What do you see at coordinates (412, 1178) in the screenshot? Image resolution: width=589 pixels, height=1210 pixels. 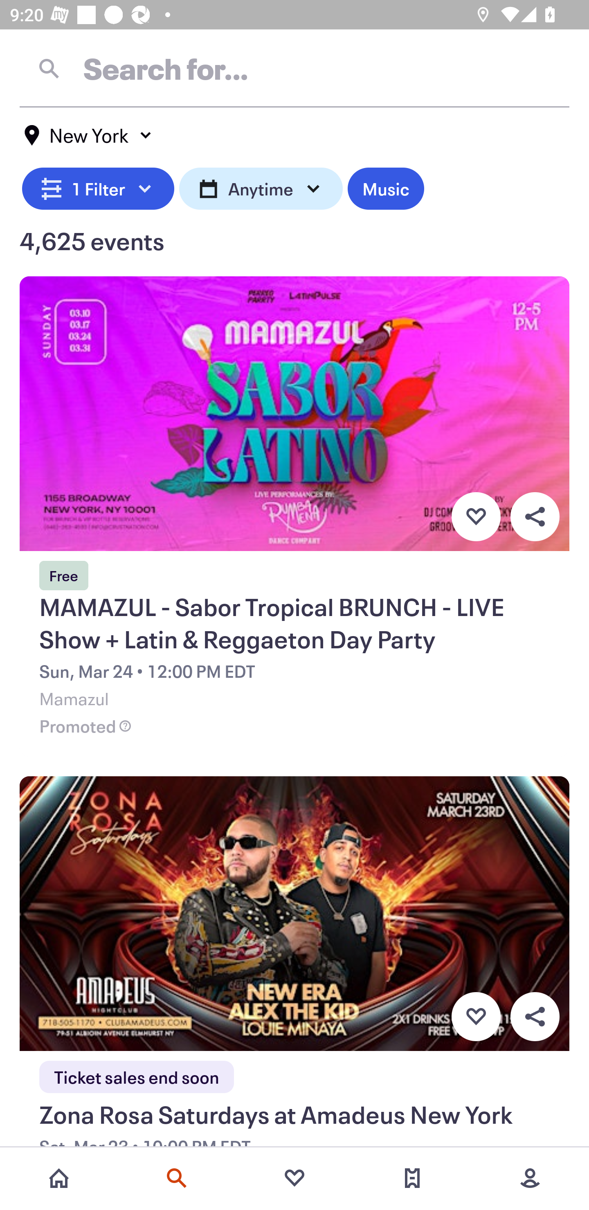 I see `Tickets` at bounding box center [412, 1178].